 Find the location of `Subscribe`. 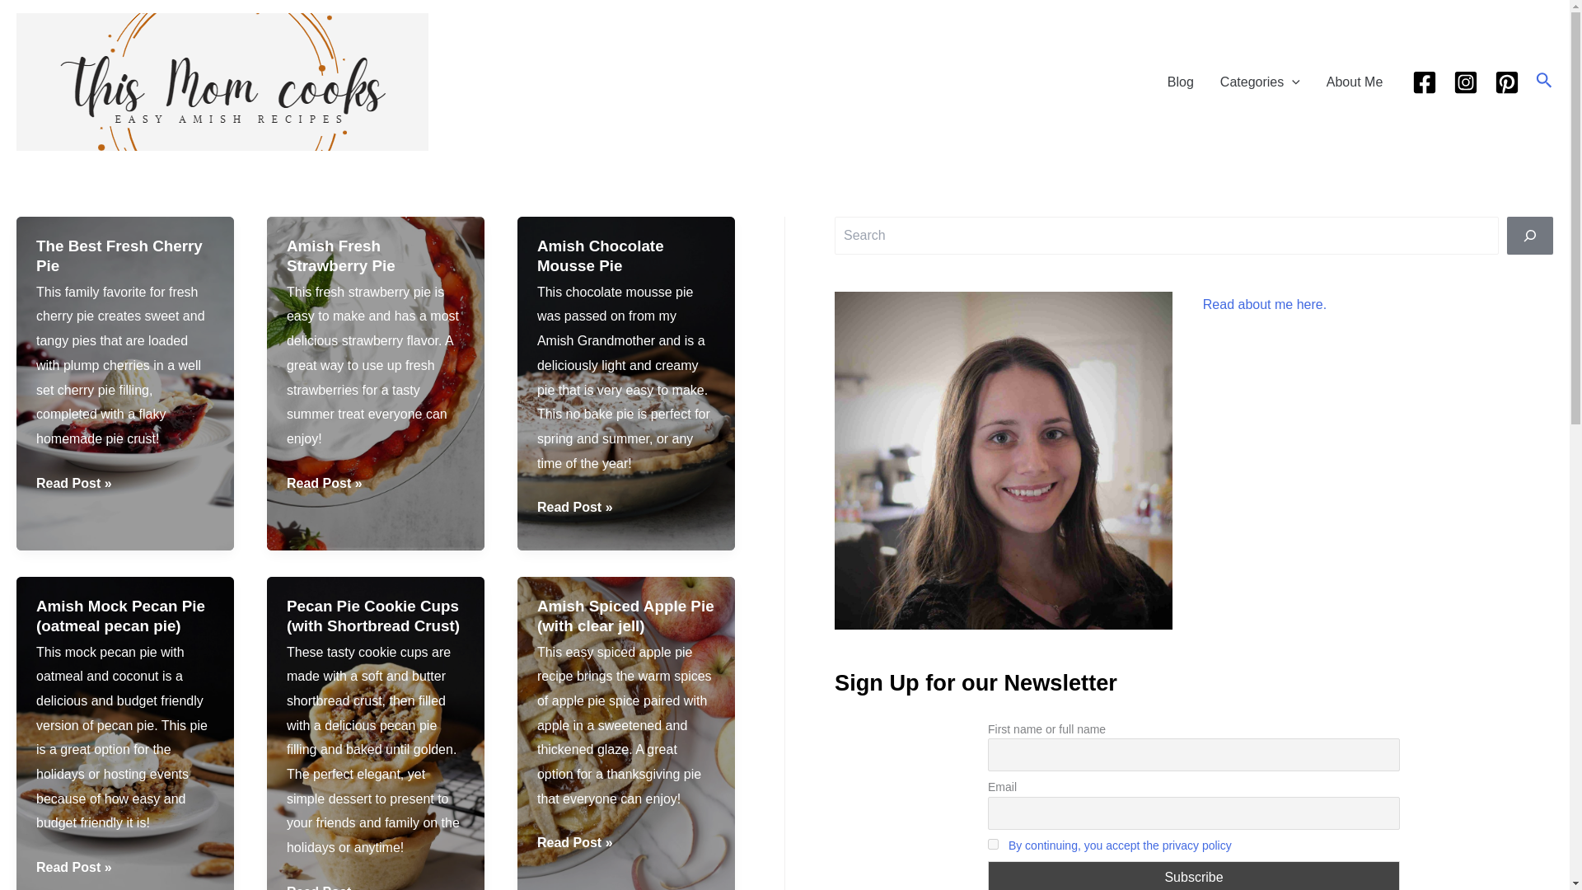

Subscribe is located at coordinates (1193, 875).